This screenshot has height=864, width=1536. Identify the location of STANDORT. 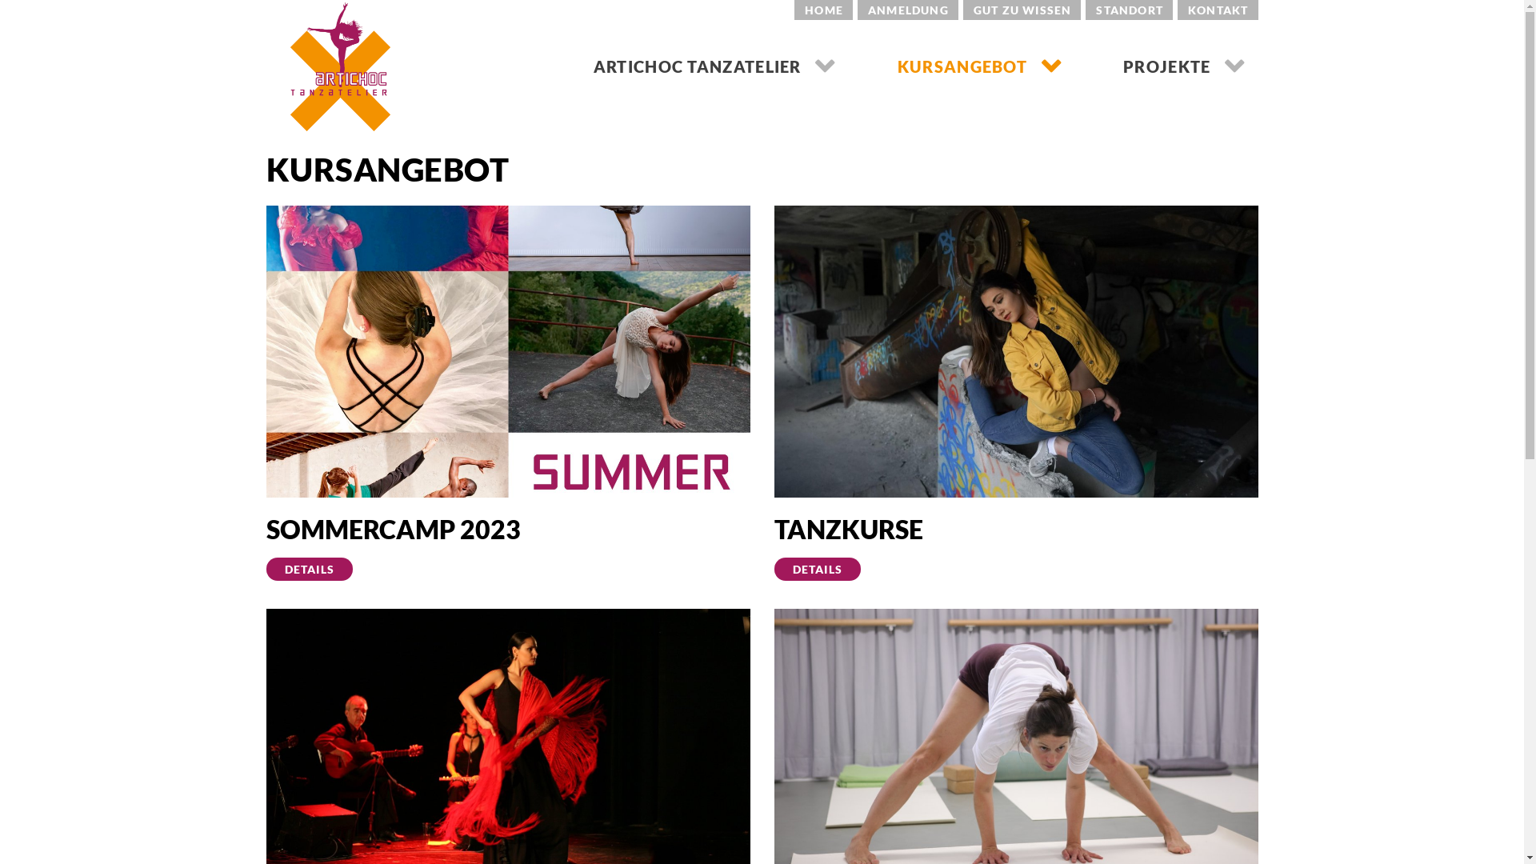
(1130, 10).